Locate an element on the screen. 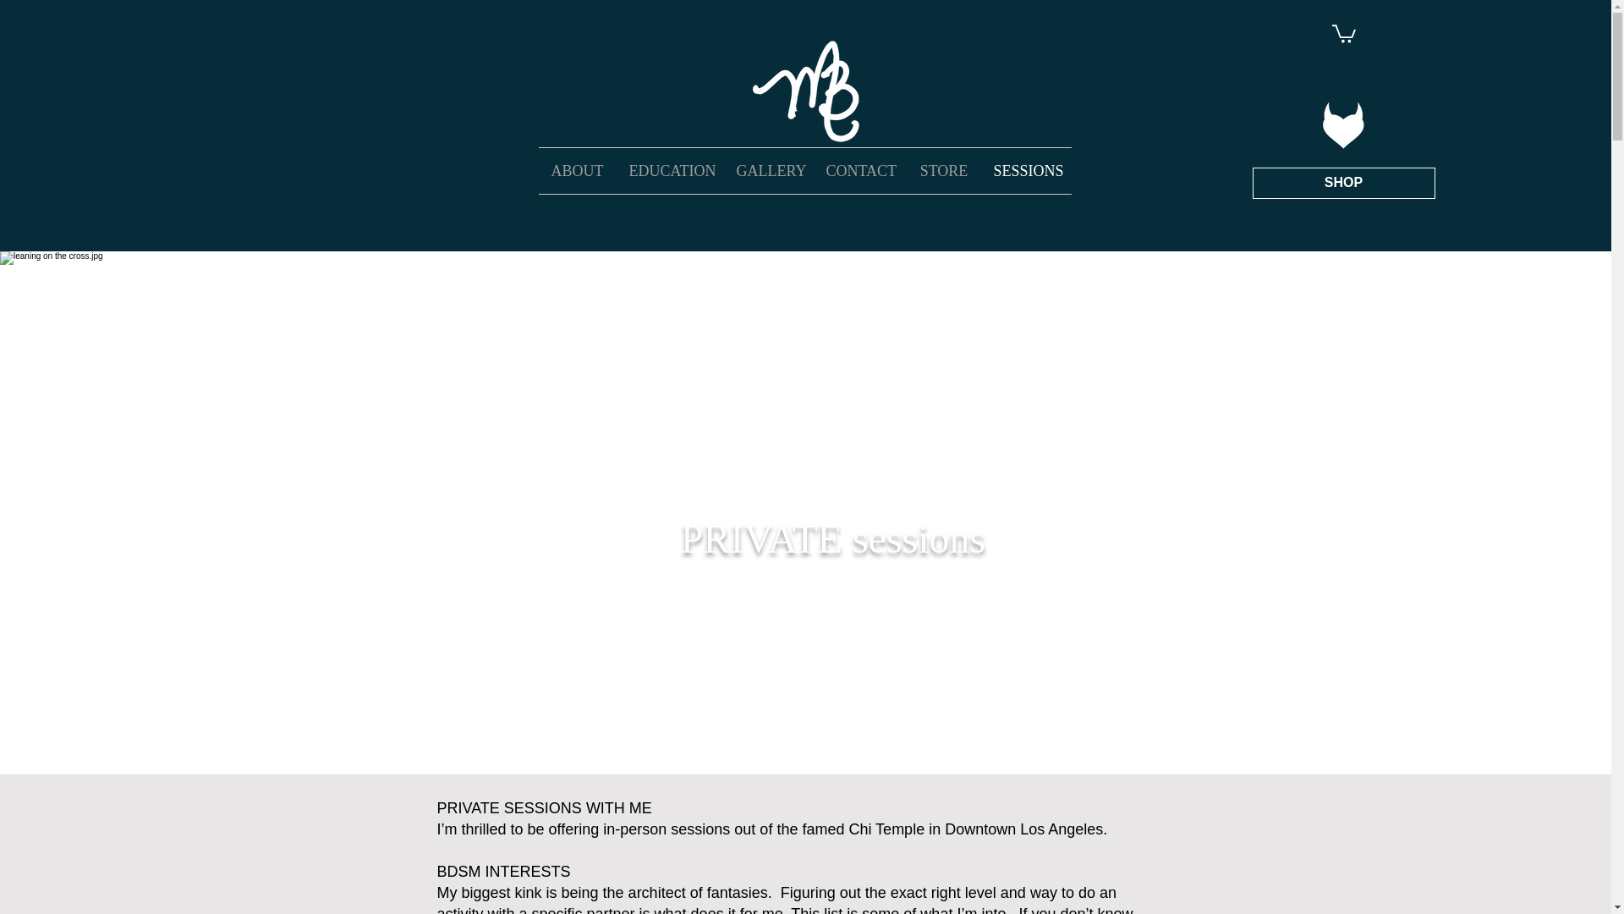 This screenshot has width=1624, height=914. GALLERY is located at coordinates (768, 169).